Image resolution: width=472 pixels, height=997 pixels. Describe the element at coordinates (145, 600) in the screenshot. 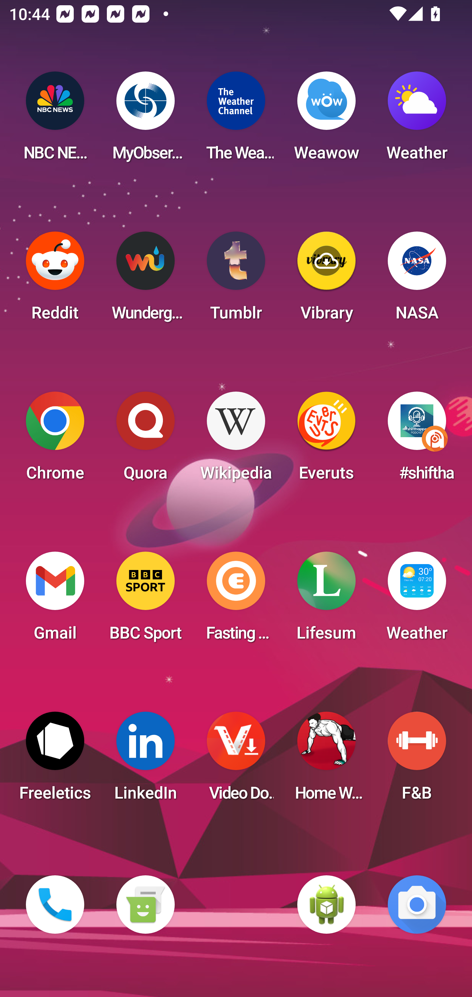

I see `BBC Sport` at that location.